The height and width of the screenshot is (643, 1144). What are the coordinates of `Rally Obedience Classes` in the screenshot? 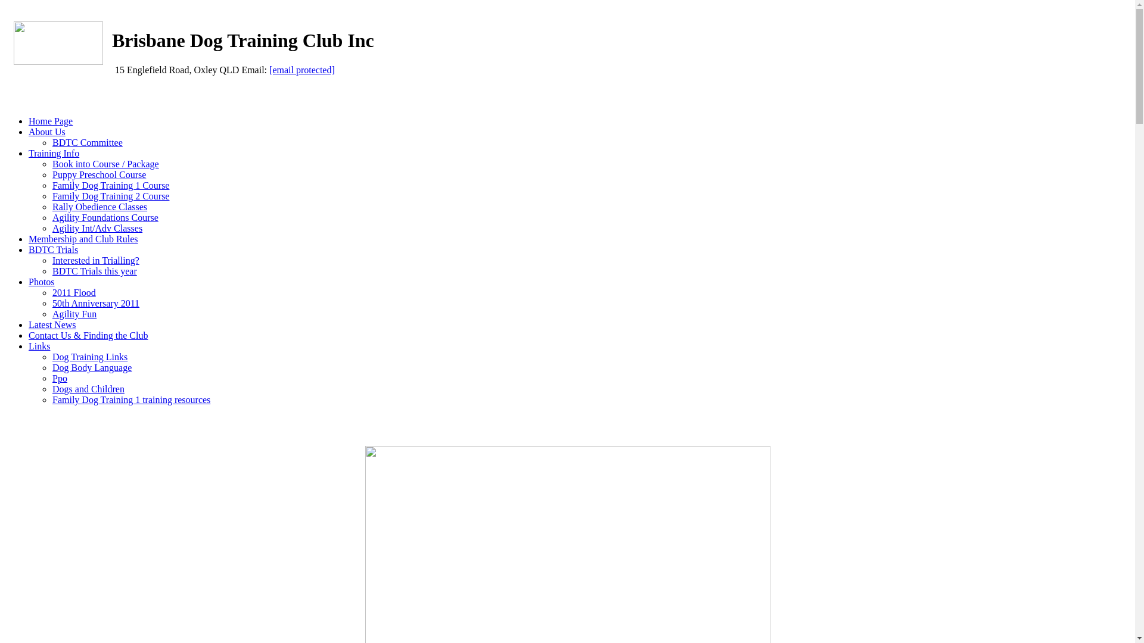 It's located at (100, 207).